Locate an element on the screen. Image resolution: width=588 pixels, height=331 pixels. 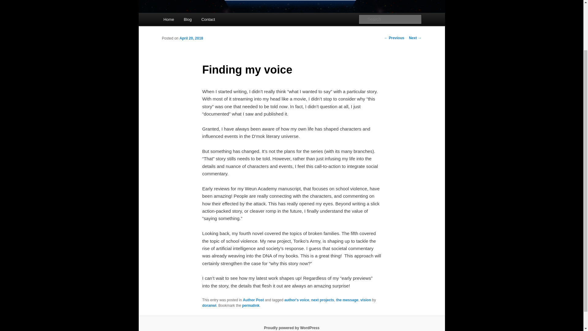
doranwi is located at coordinates (209, 305).